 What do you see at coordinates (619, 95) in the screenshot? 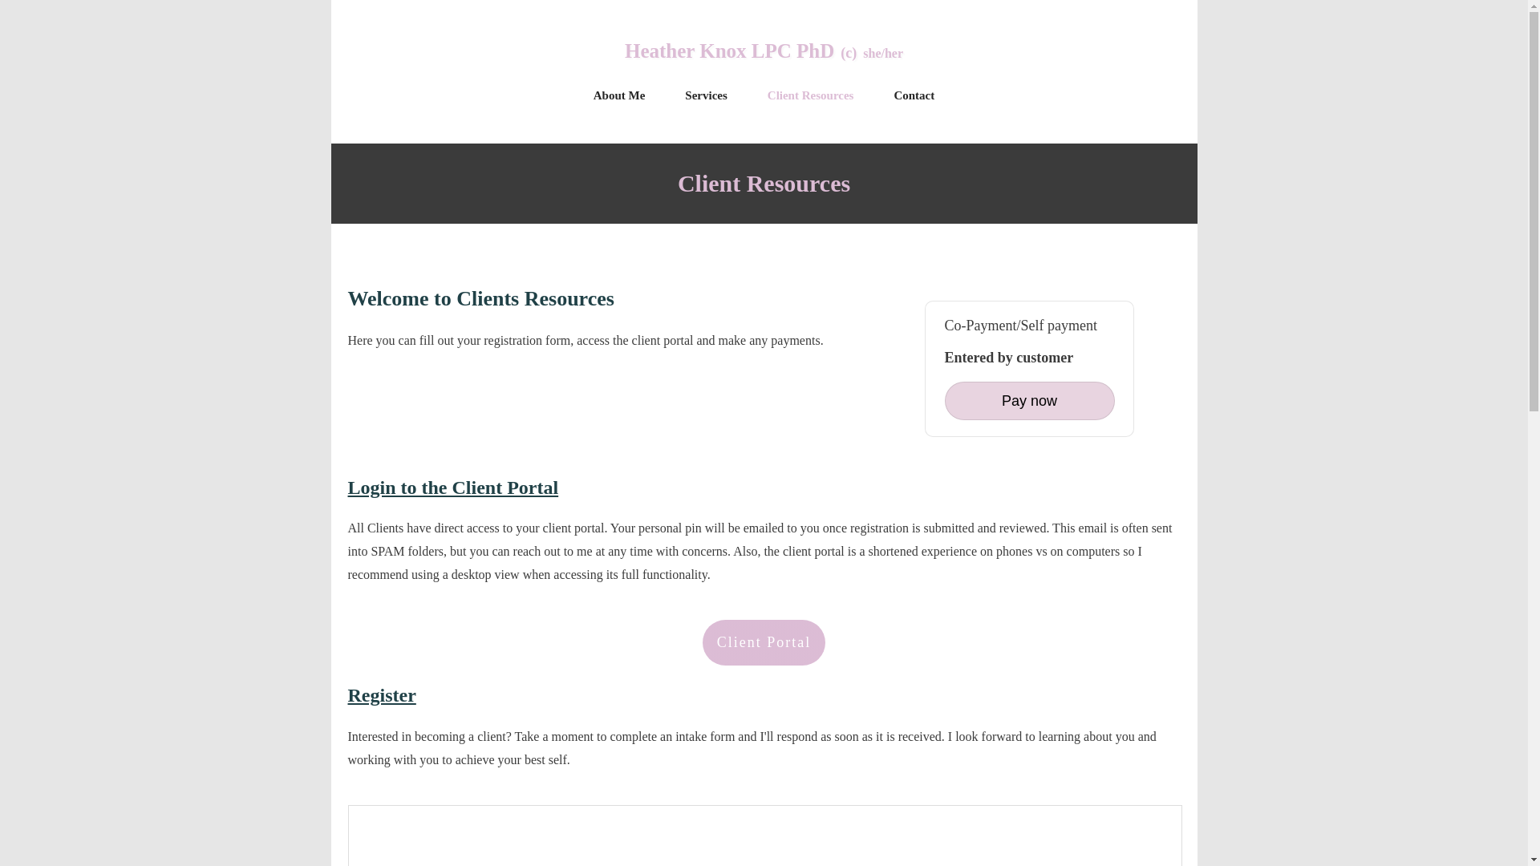
I see `About Me` at bounding box center [619, 95].